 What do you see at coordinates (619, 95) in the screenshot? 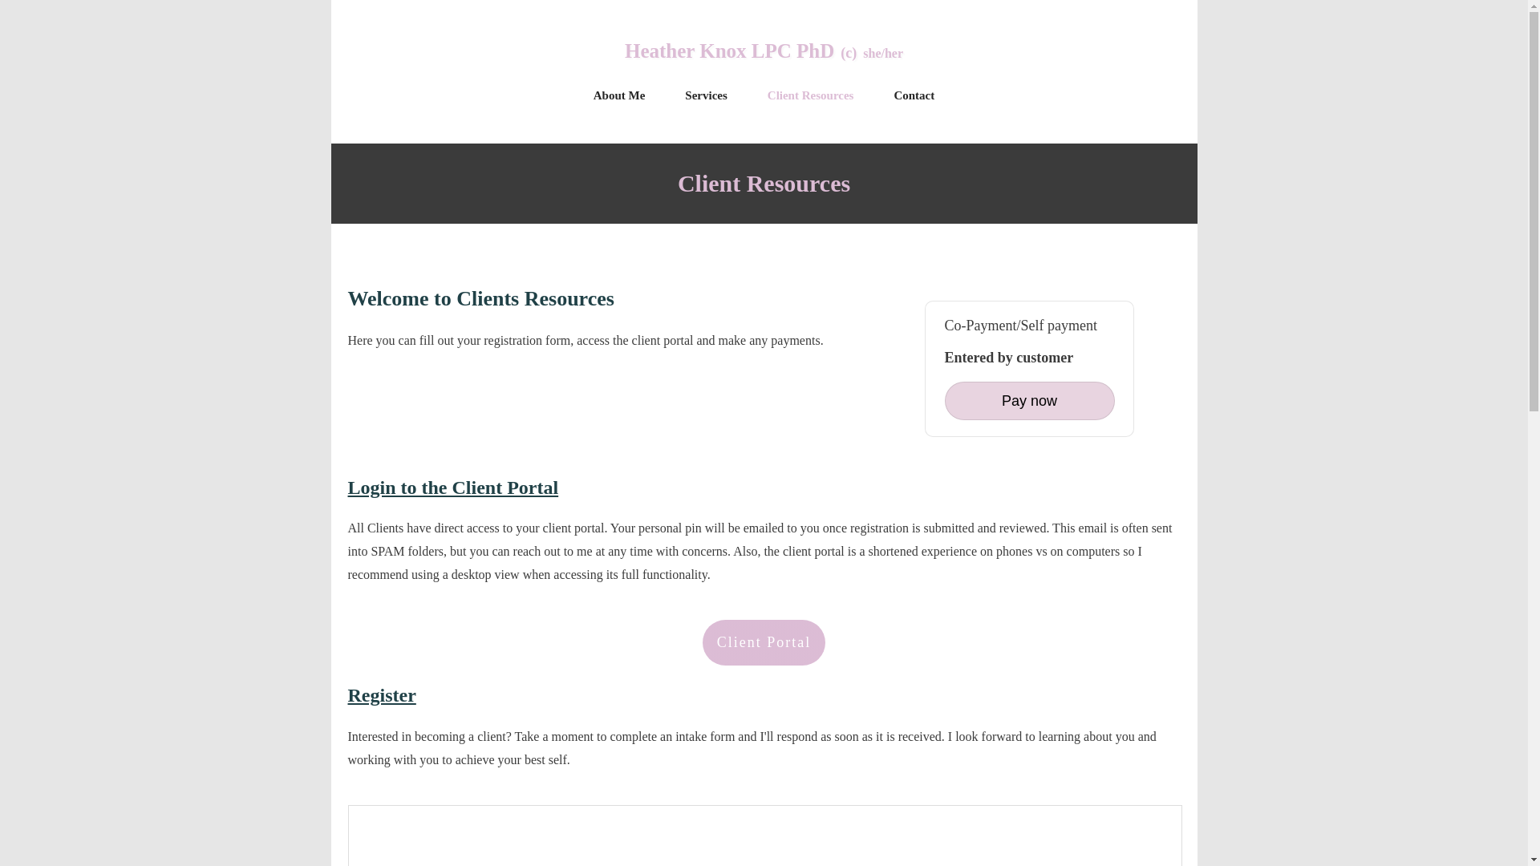
I see `About Me` at bounding box center [619, 95].